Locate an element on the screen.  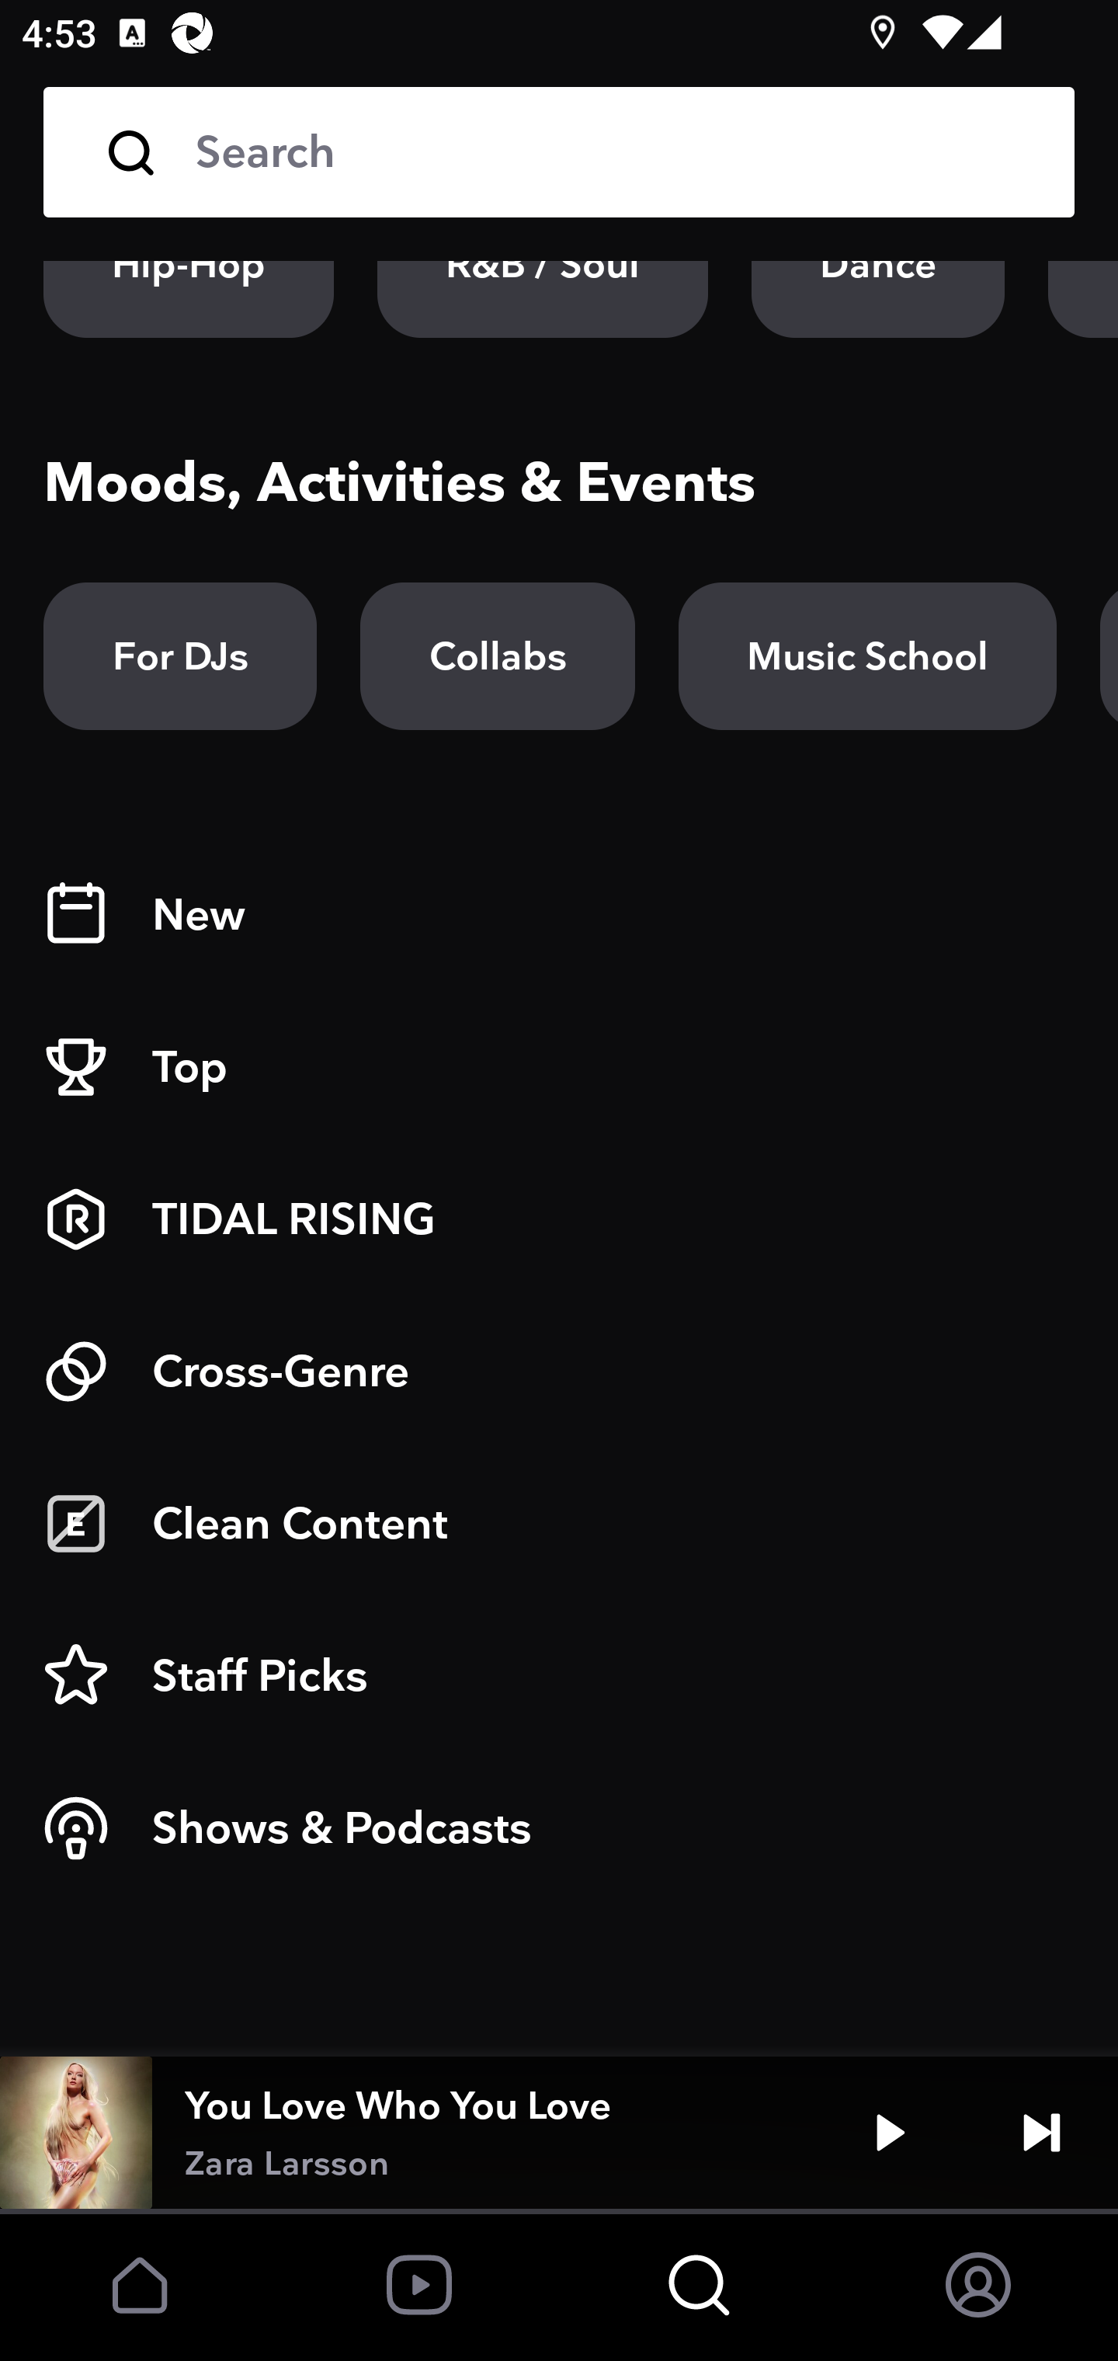
Collabs is located at coordinates (497, 655).